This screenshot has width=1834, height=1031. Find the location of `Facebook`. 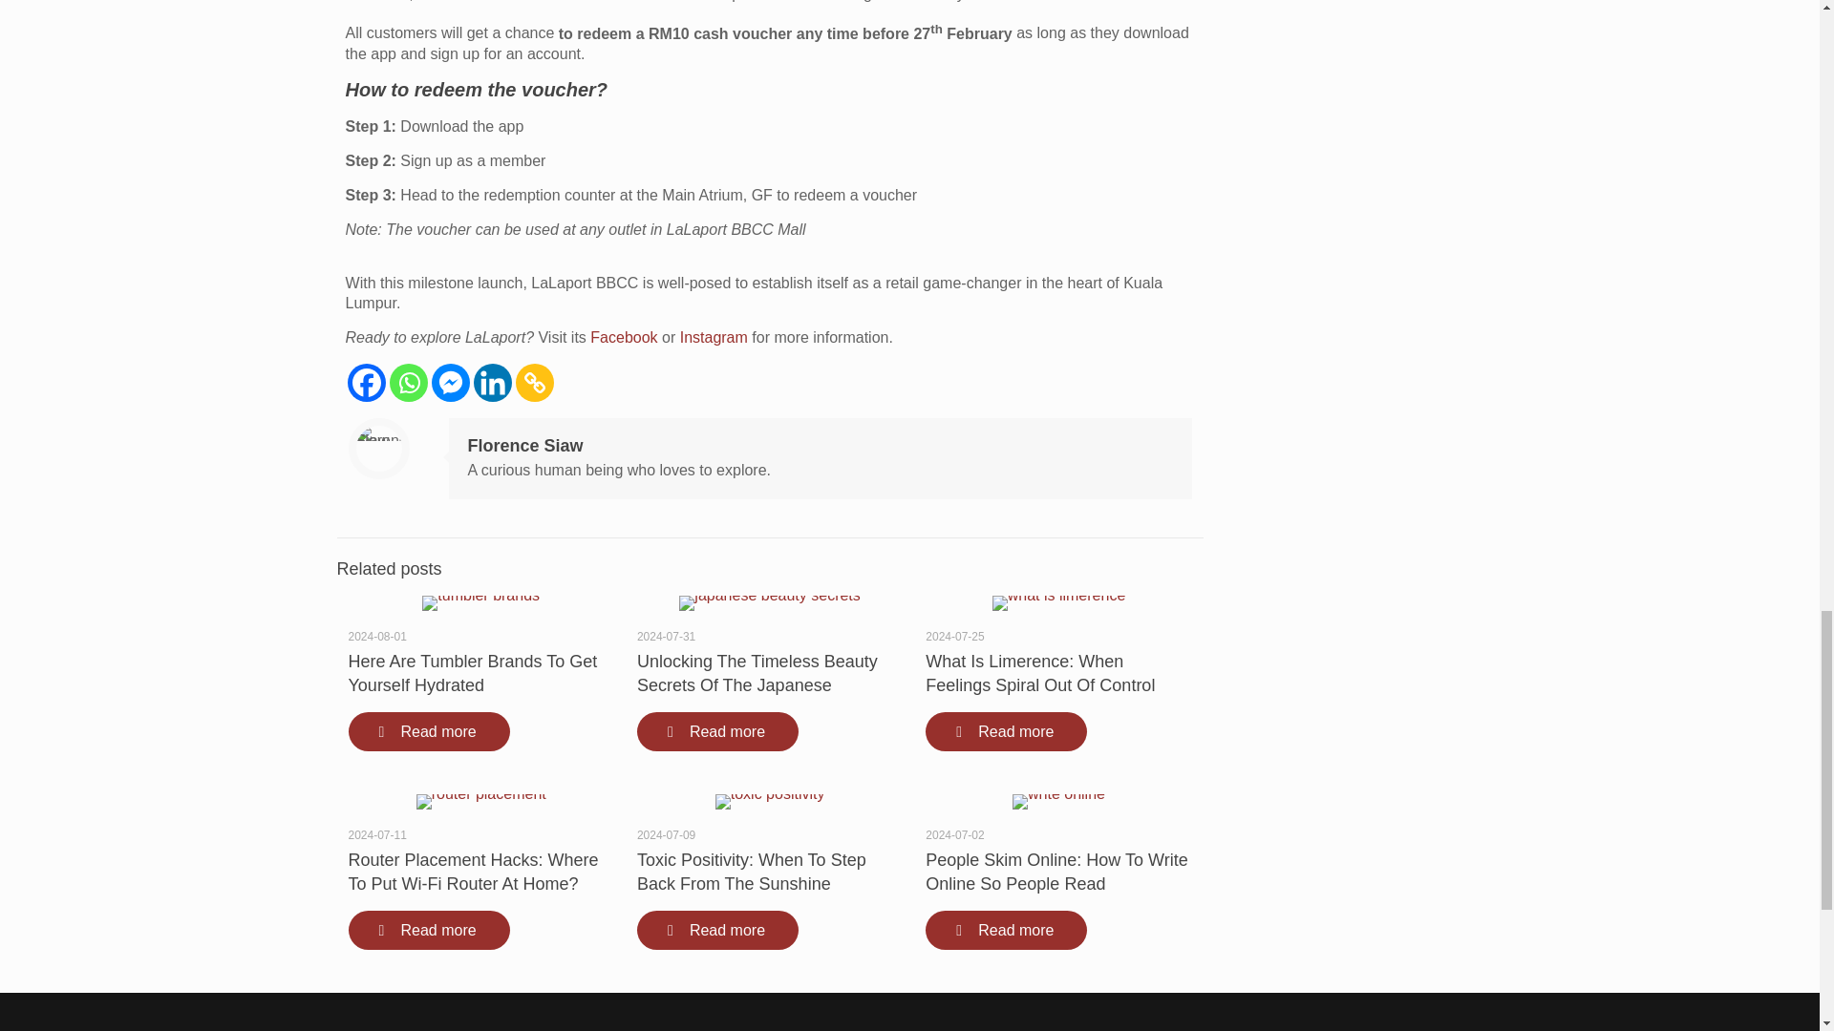

Facebook is located at coordinates (367, 383).